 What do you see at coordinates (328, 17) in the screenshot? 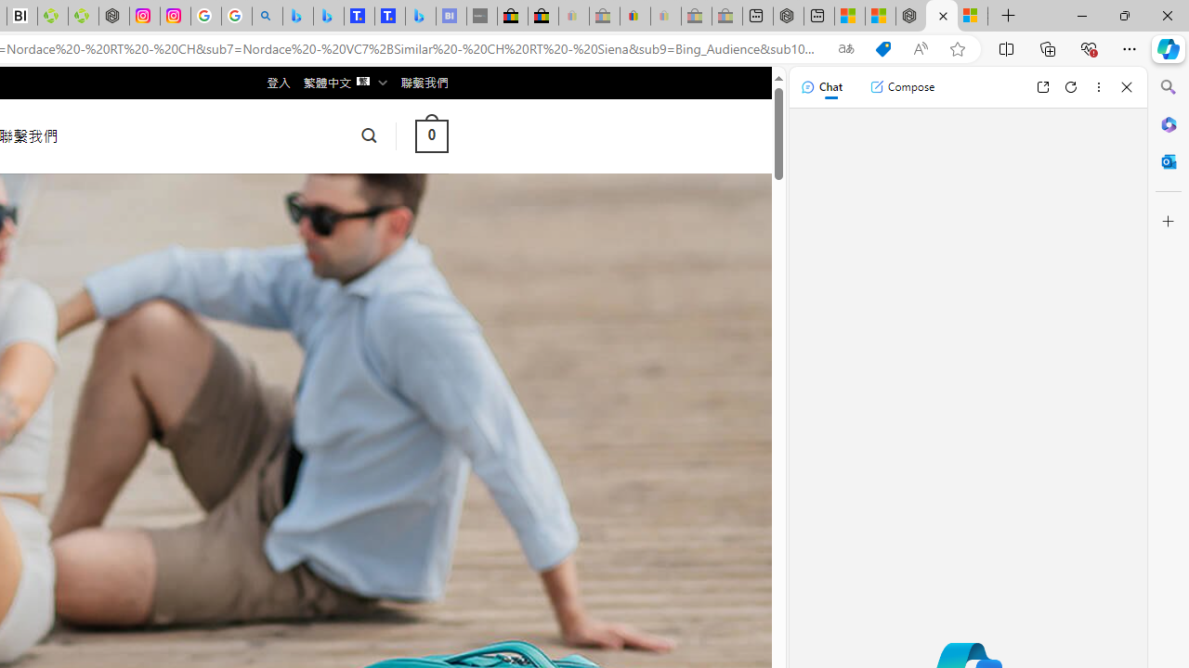
I see `Microsoft Bing Travel - Stays in Bangkok, Bangkok, Thailand` at bounding box center [328, 17].